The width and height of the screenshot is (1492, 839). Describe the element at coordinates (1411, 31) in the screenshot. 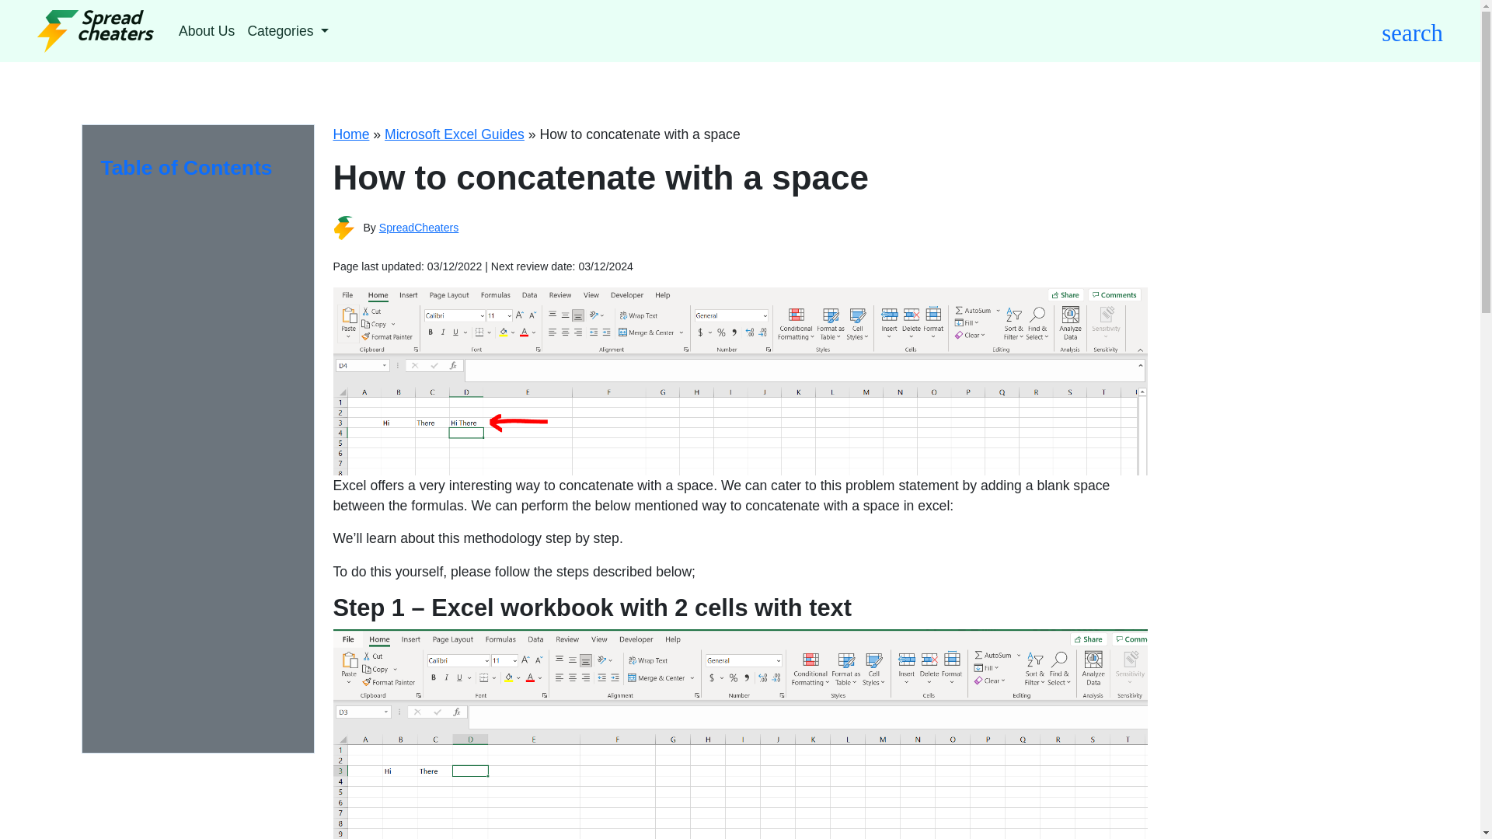

I see `search` at that location.